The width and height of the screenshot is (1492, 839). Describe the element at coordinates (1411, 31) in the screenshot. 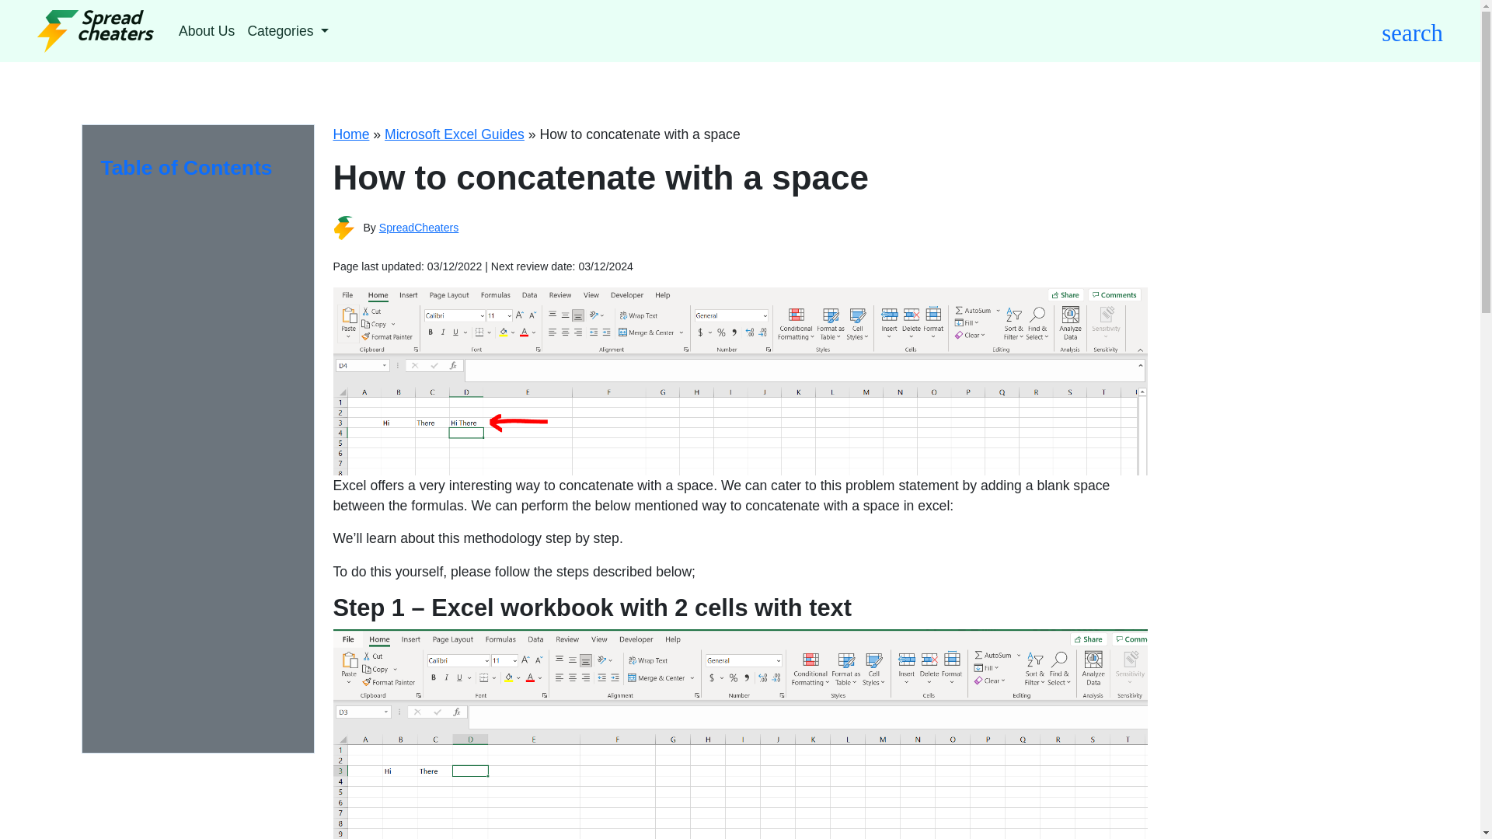

I see `search` at that location.